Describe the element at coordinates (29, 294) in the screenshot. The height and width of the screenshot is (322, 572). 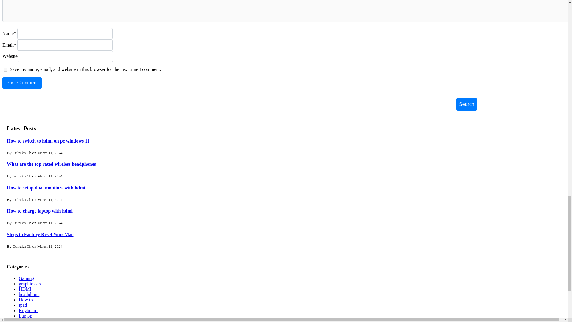
I see `headphone` at that location.